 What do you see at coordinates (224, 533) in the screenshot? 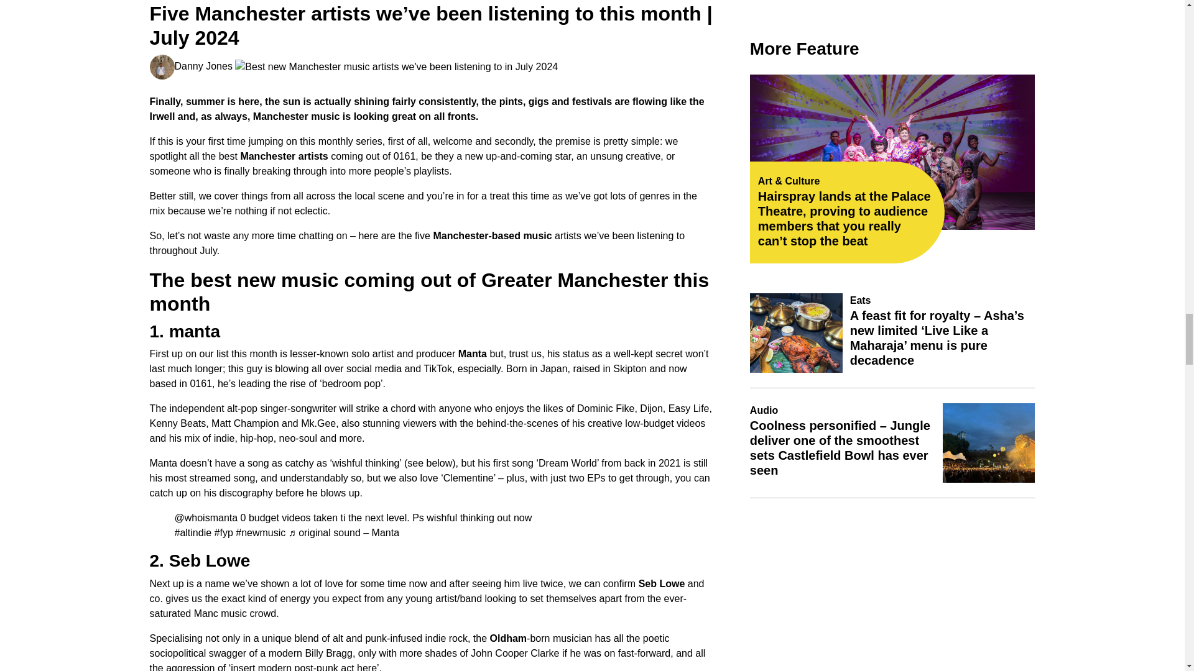
I see `fyp` at bounding box center [224, 533].